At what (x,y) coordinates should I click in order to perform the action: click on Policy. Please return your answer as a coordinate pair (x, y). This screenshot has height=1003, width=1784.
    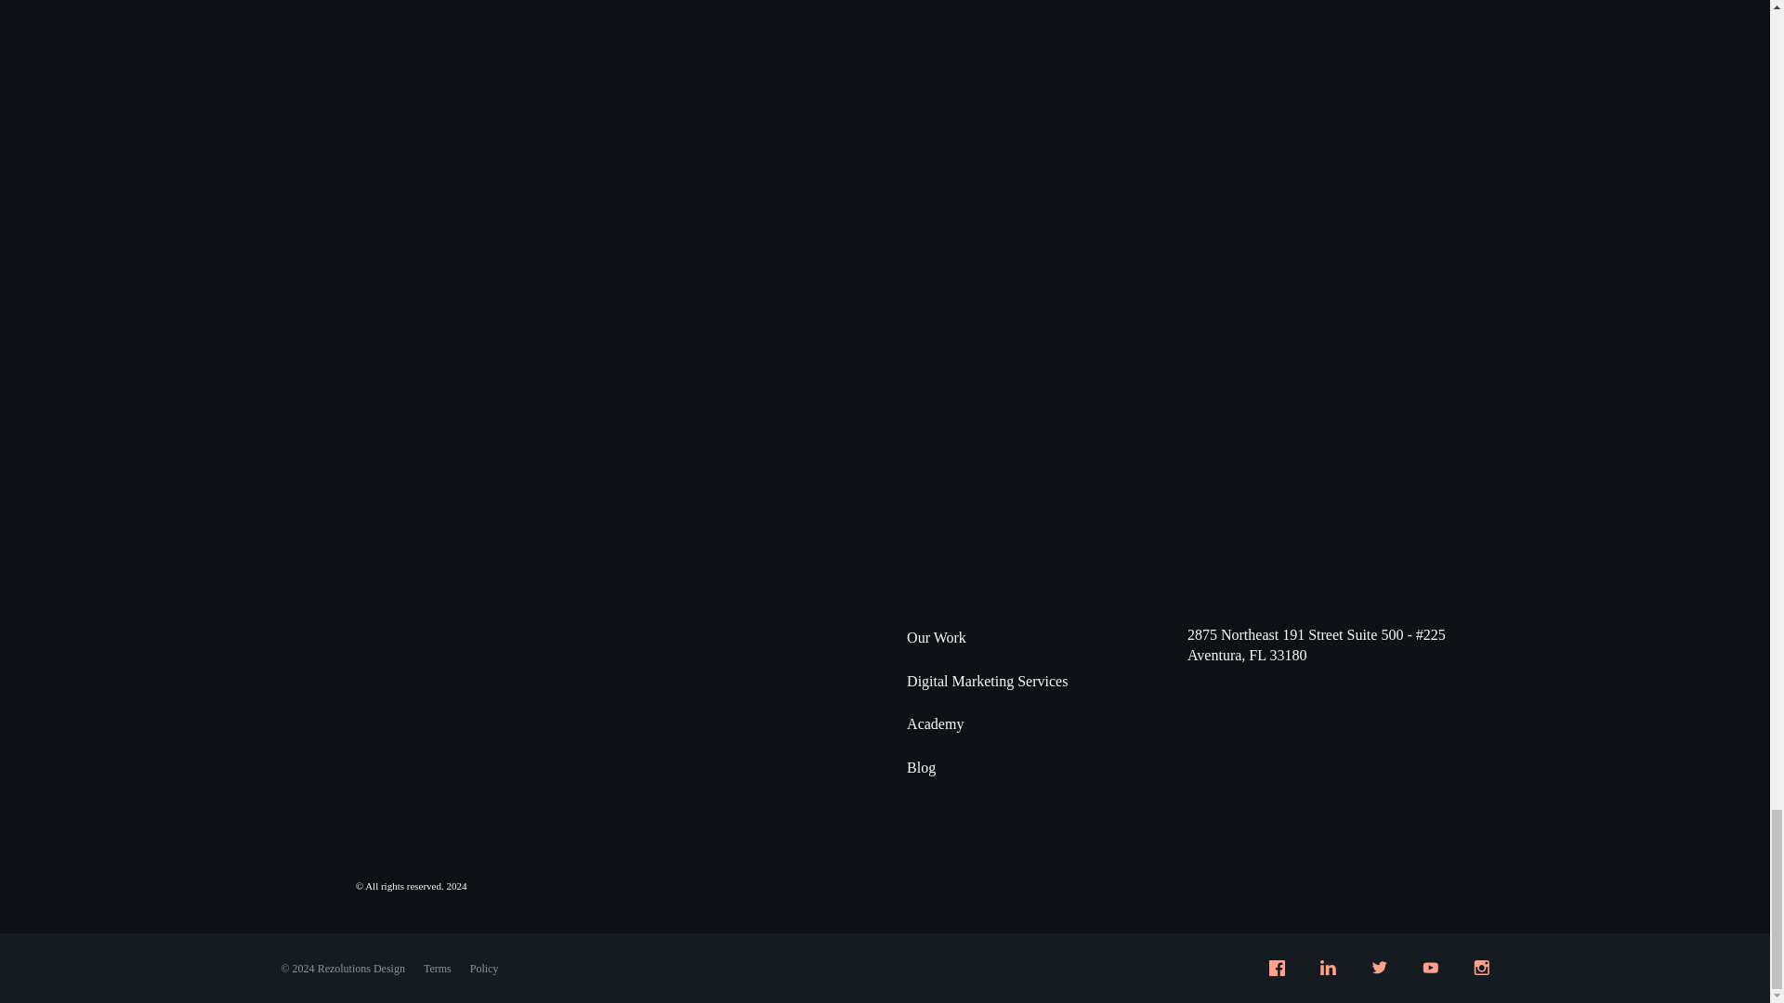
    Looking at the image, I should click on (485, 969).